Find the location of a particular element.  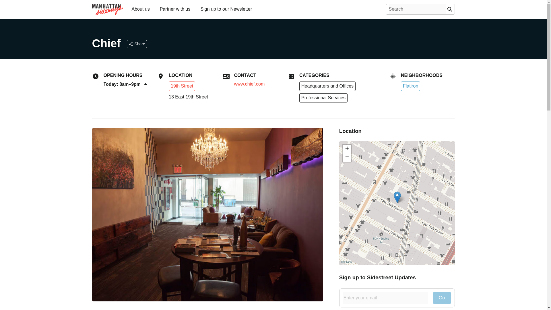

Zoom out is located at coordinates (347, 157).